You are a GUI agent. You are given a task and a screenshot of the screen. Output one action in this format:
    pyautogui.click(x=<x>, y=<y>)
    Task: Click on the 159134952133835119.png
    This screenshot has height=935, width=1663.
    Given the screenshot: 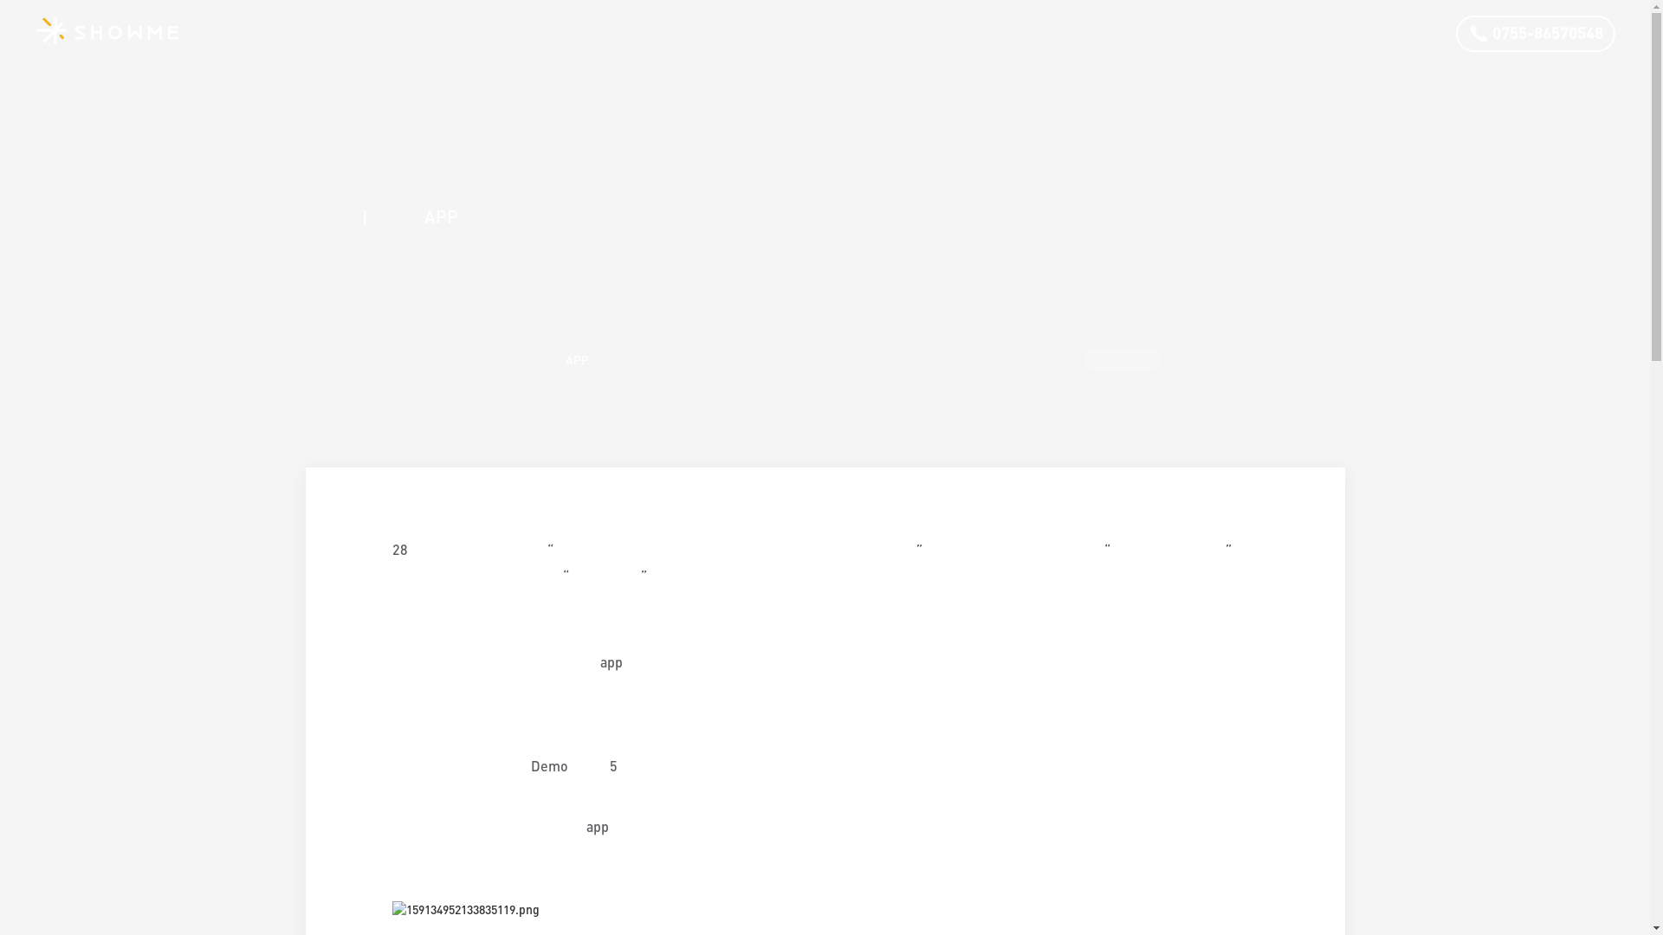 What is the action you would take?
    pyautogui.click(x=465, y=910)
    